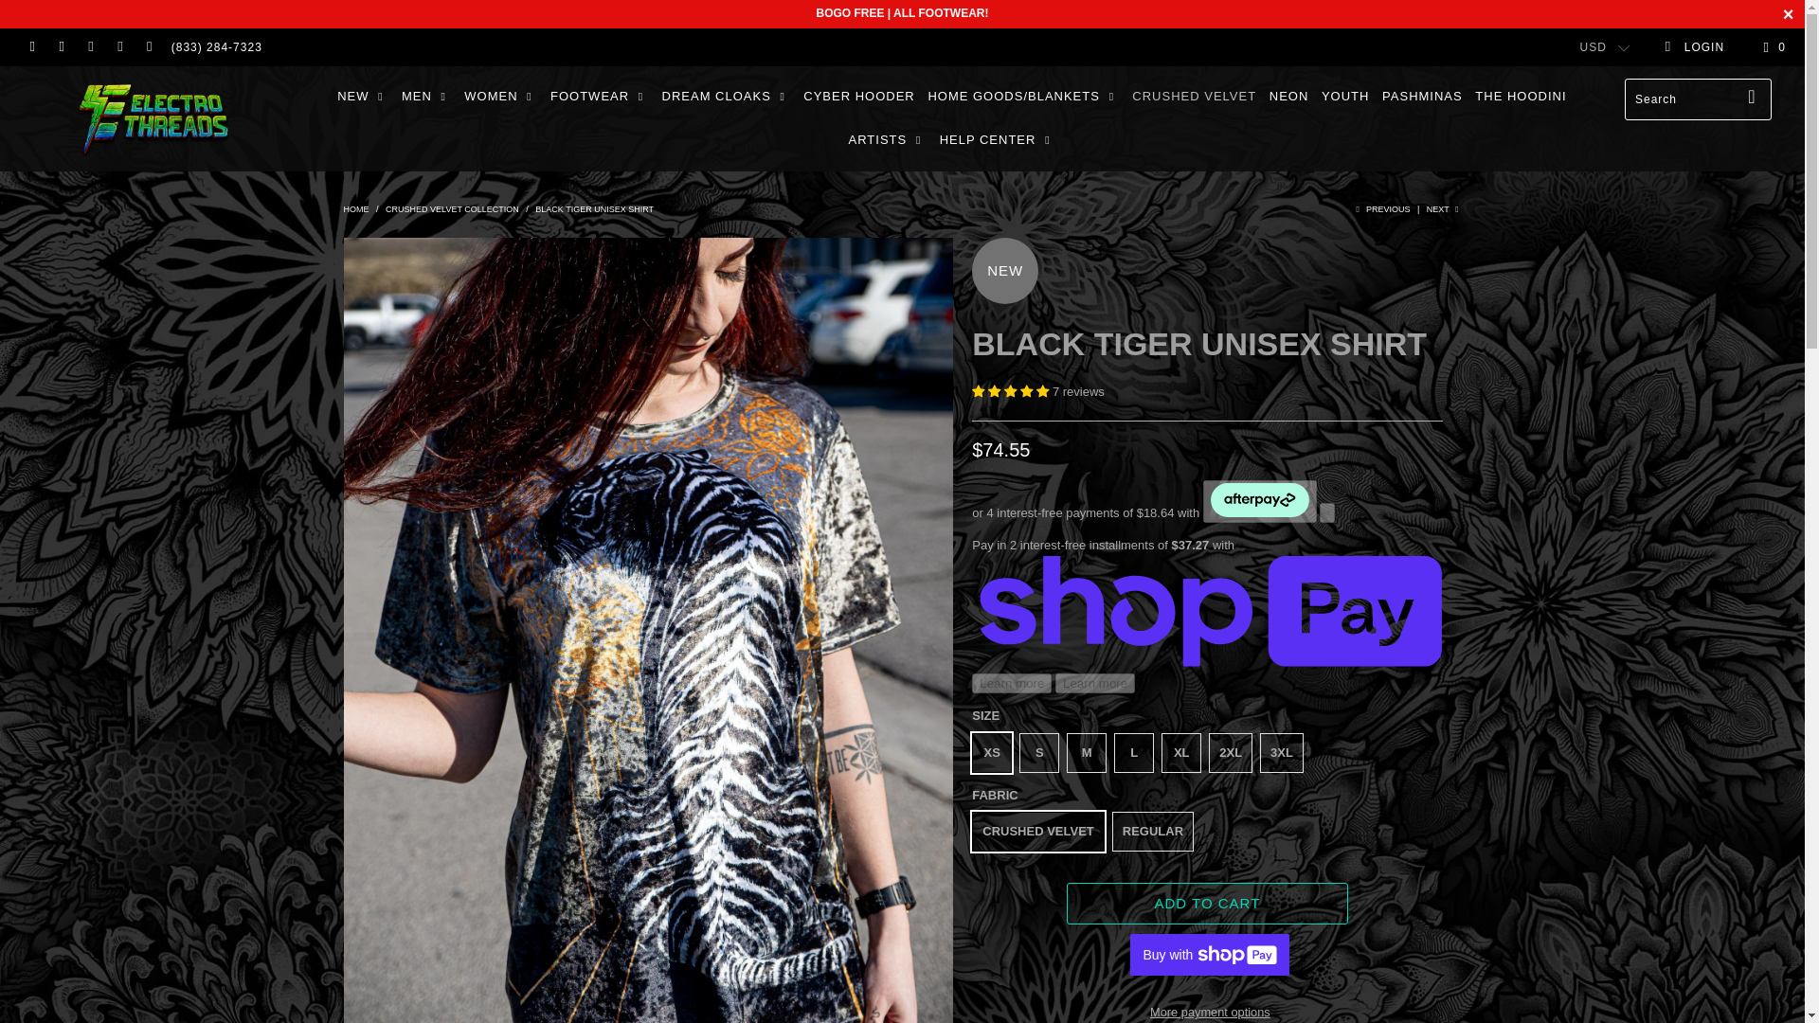  What do you see at coordinates (356, 208) in the screenshot?
I see `Electro Threads` at bounding box center [356, 208].